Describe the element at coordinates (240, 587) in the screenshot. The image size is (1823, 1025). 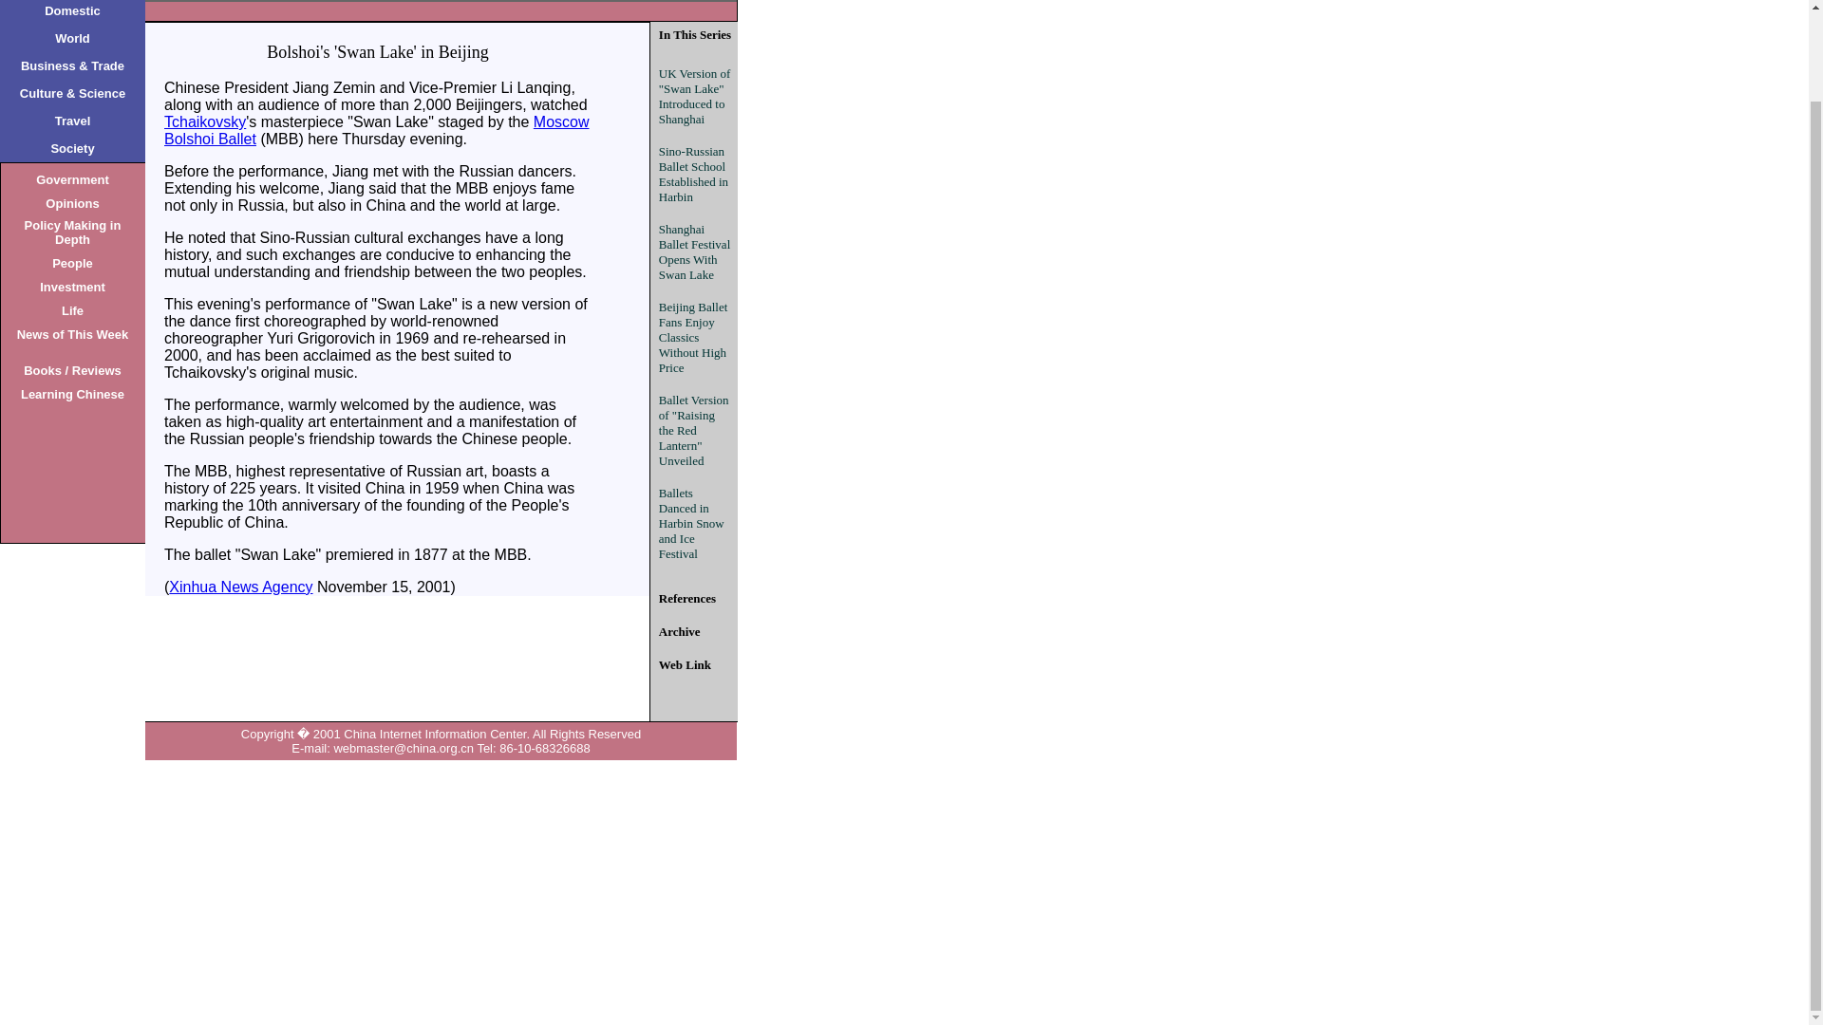
I see `Xinhua News Agency` at that location.